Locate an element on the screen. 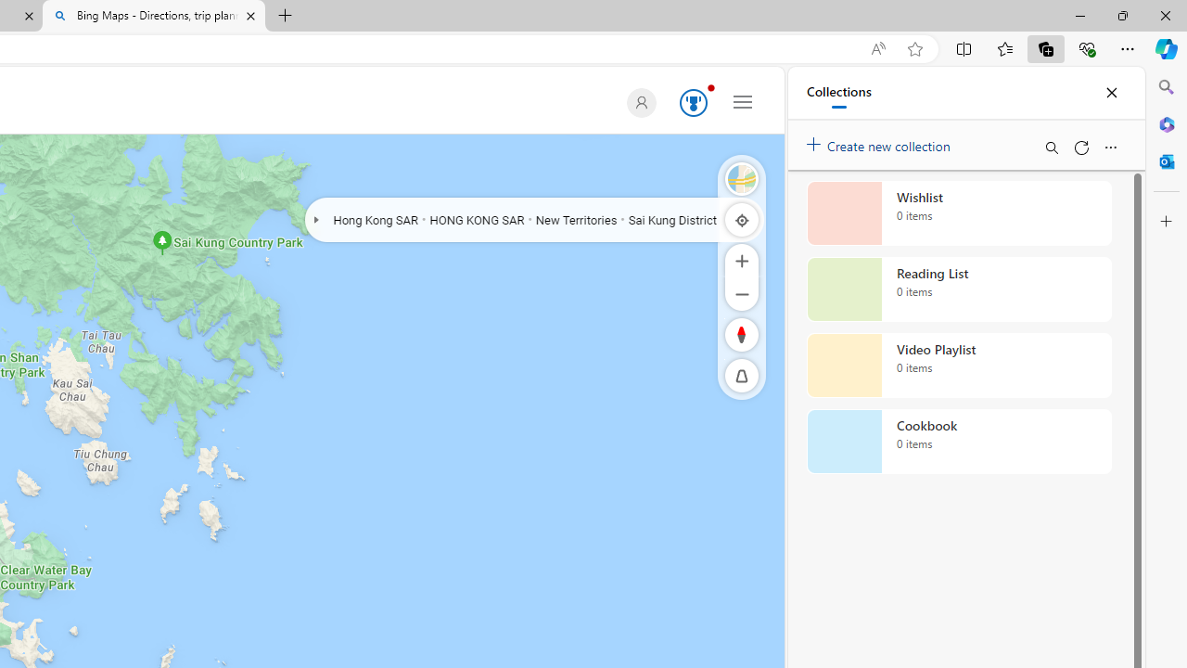  Zoom In is located at coordinates (742, 260).